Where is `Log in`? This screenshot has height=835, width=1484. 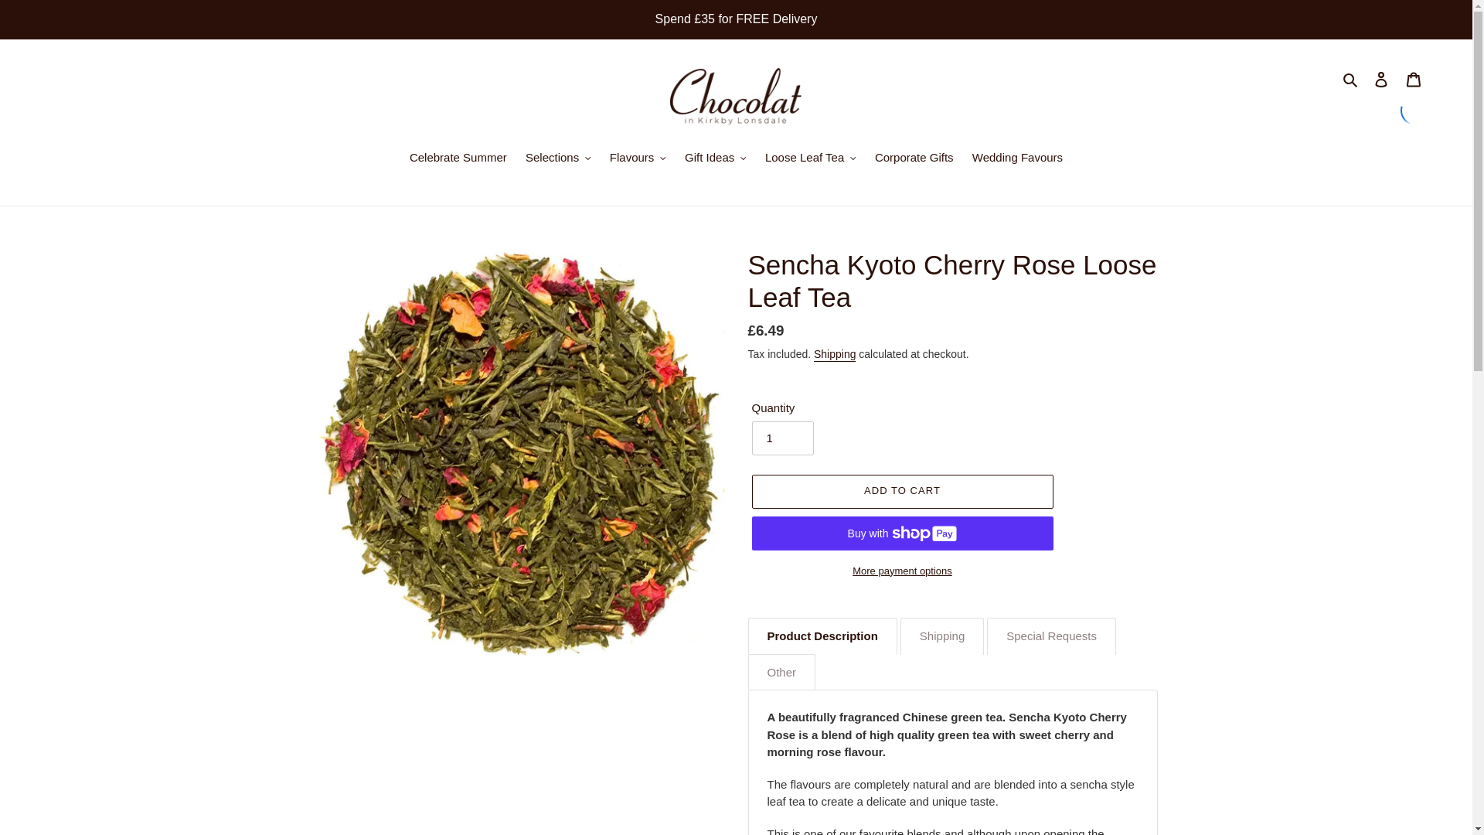 Log in is located at coordinates (1381, 79).